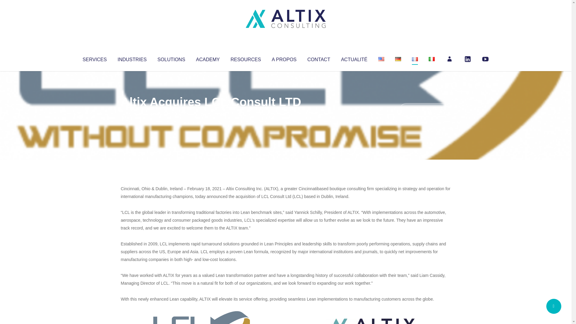 This screenshot has height=324, width=576. I want to click on A PROPOS, so click(284, 58).